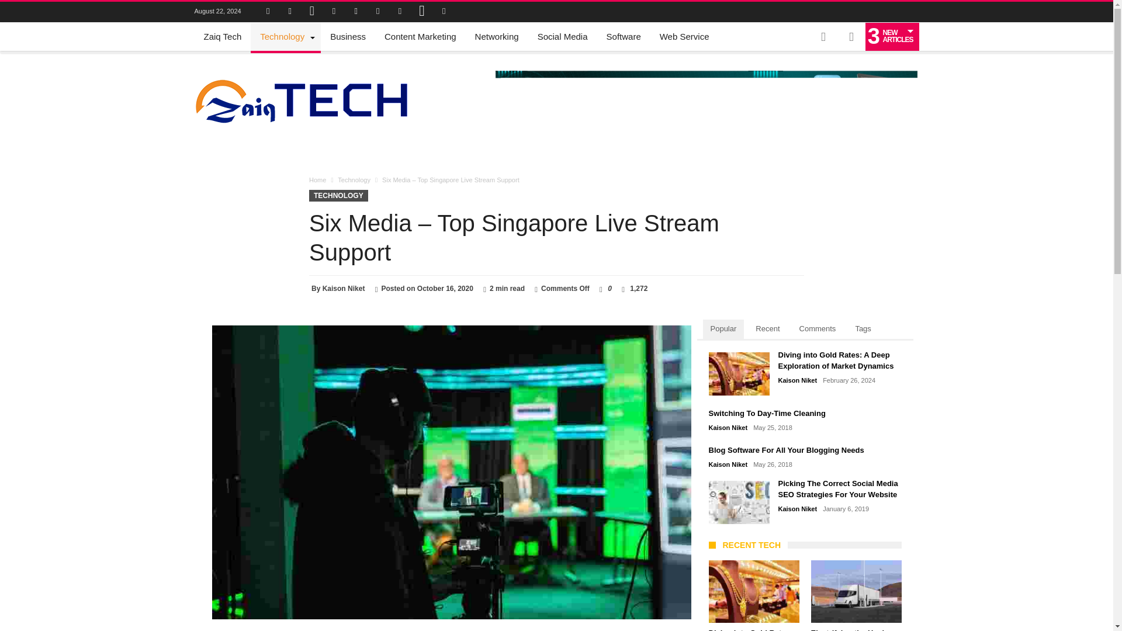  I want to click on Technology, so click(285, 36).